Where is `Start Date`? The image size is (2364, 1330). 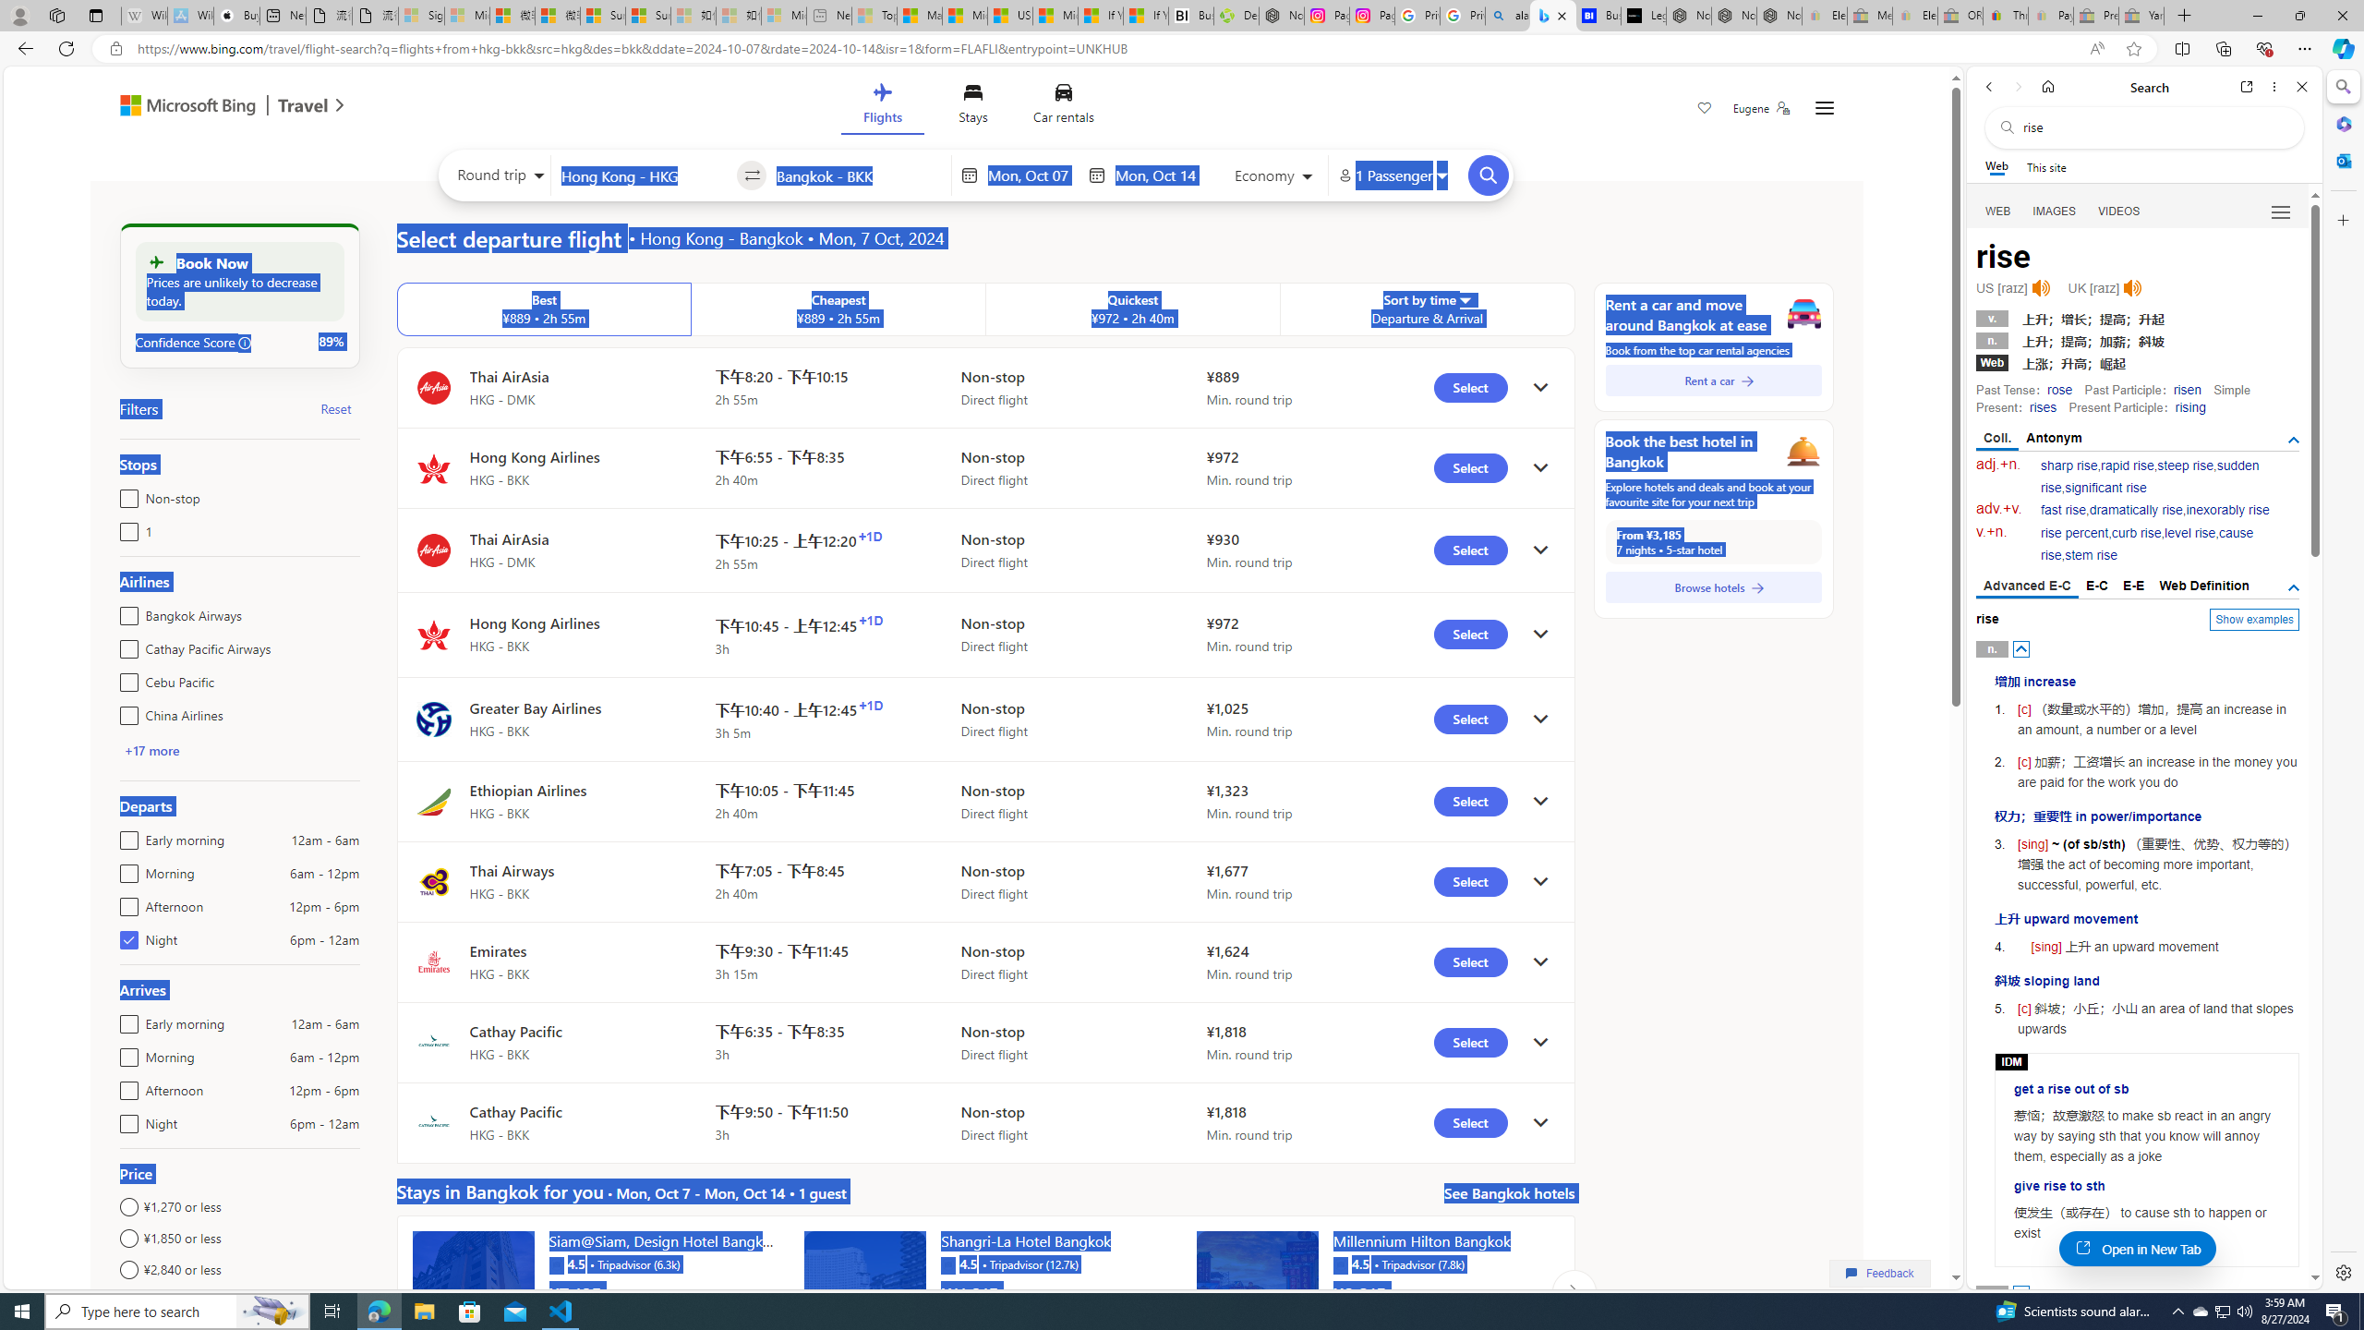
Start Date is located at coordinates (1032, 175).